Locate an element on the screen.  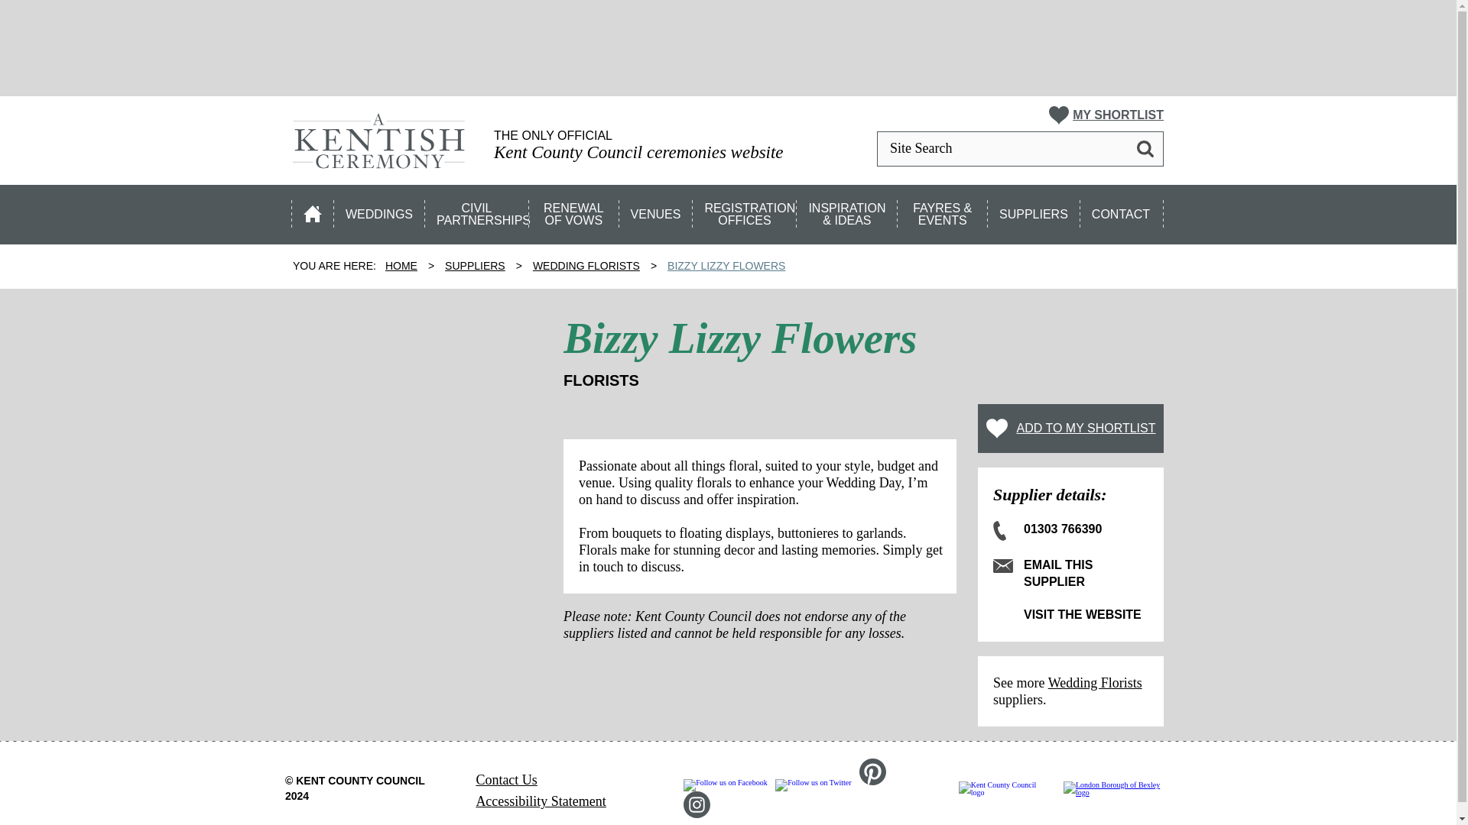
CIVIL PARTNERSHIPS is located at coordinates (477, 210).